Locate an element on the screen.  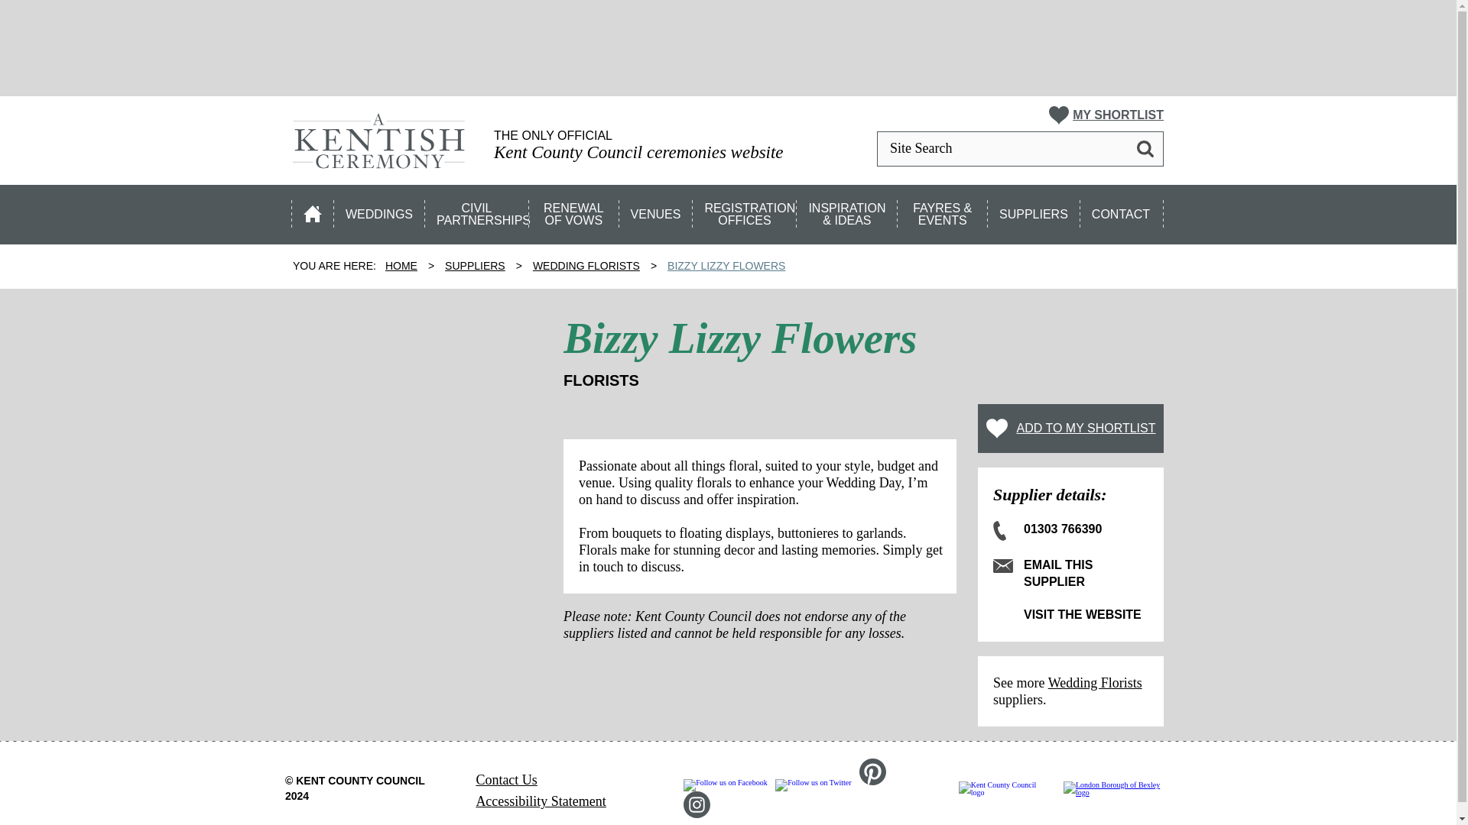
CIVIL PARTNERSHIPS is located at coordinates (477, 210).